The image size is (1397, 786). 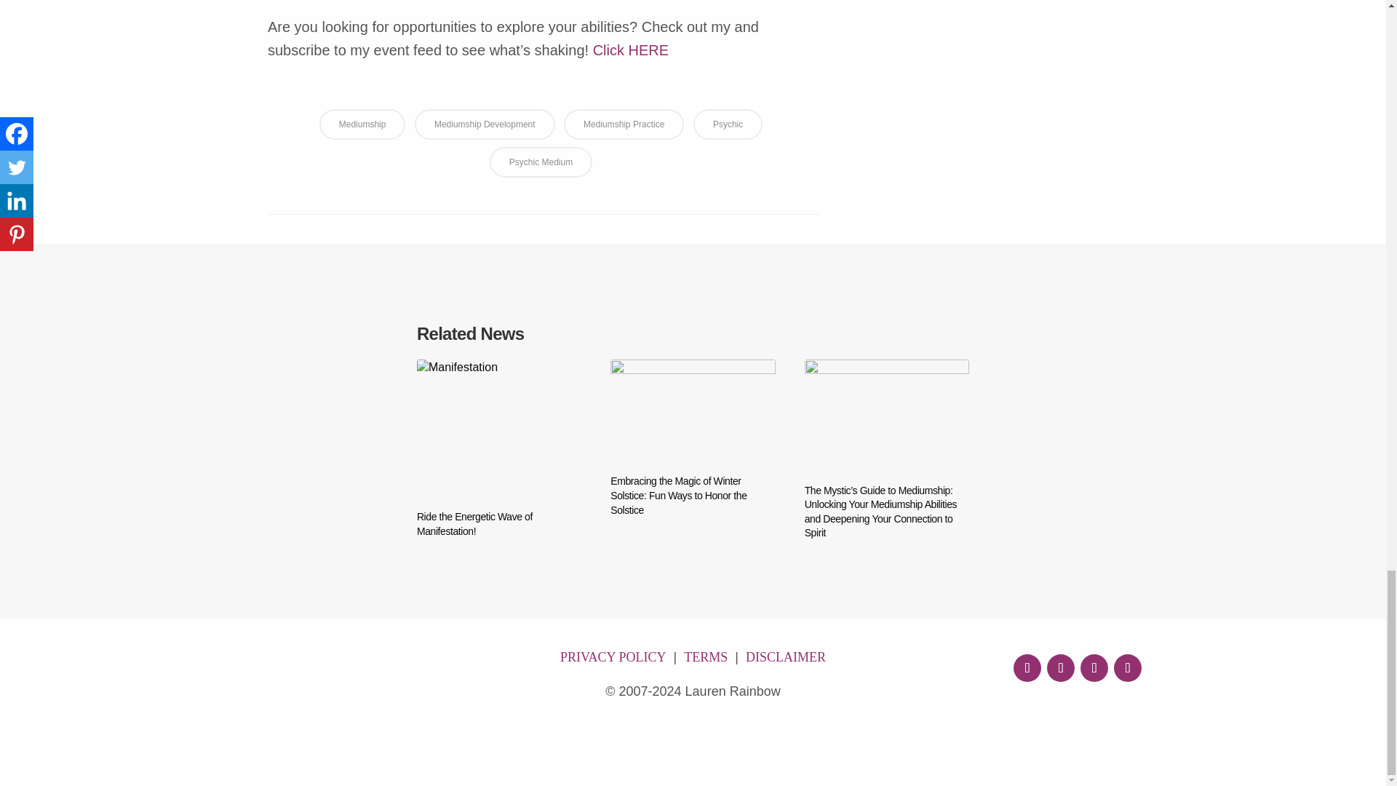 I want to click on Psychic Medium, so click(x=541, y=162).